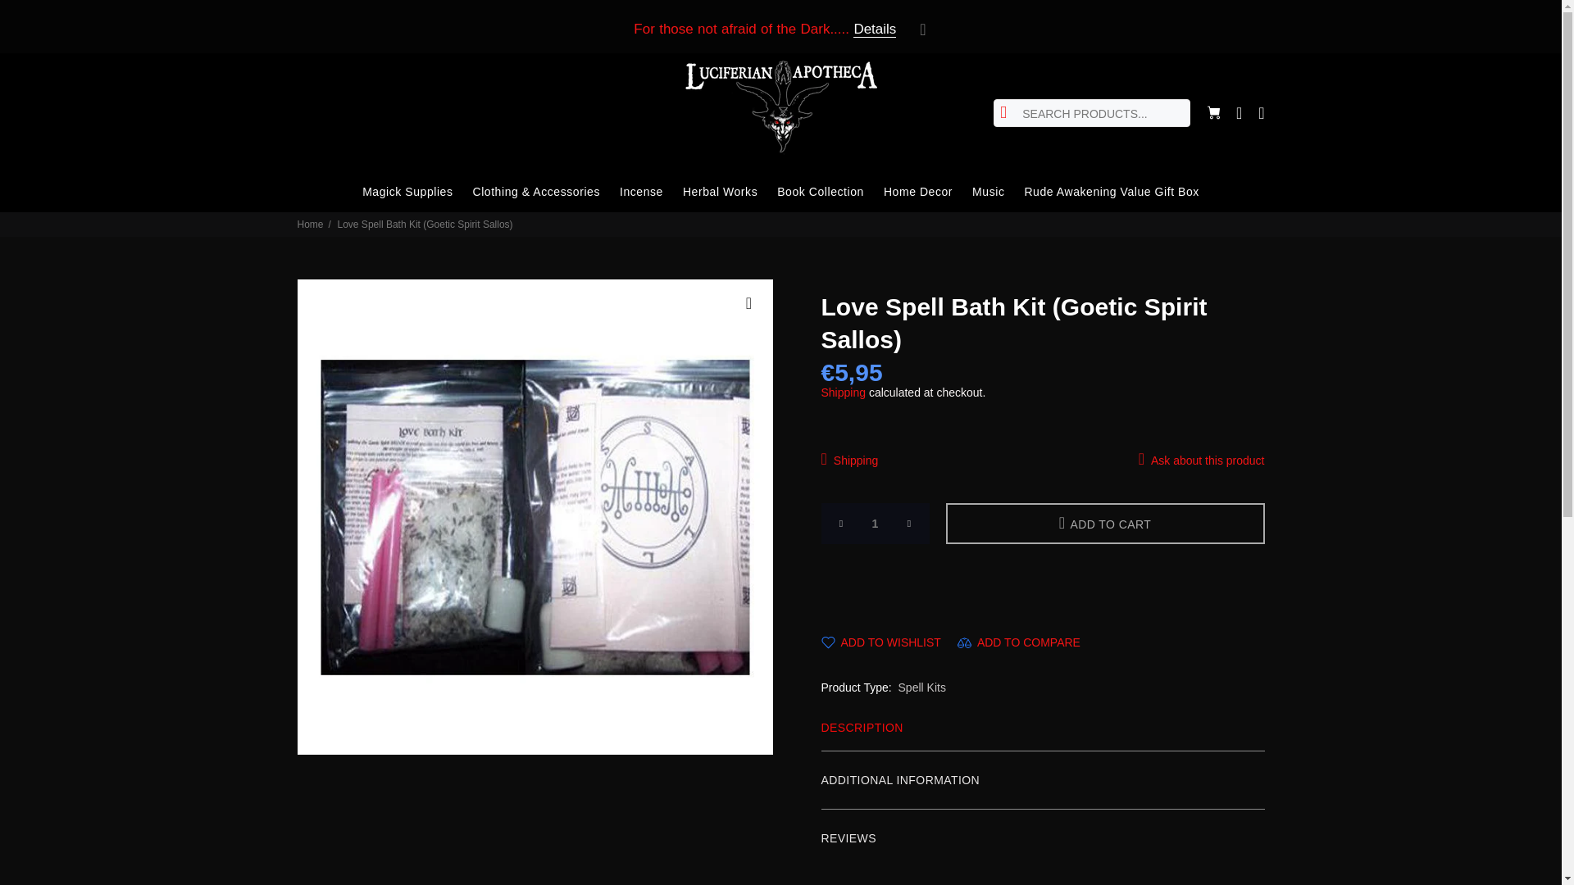 The width and height of the screenshot is (1574, 885). Describe the element at coordinates (876, 524) in the screenshot. I see `1` at that location.